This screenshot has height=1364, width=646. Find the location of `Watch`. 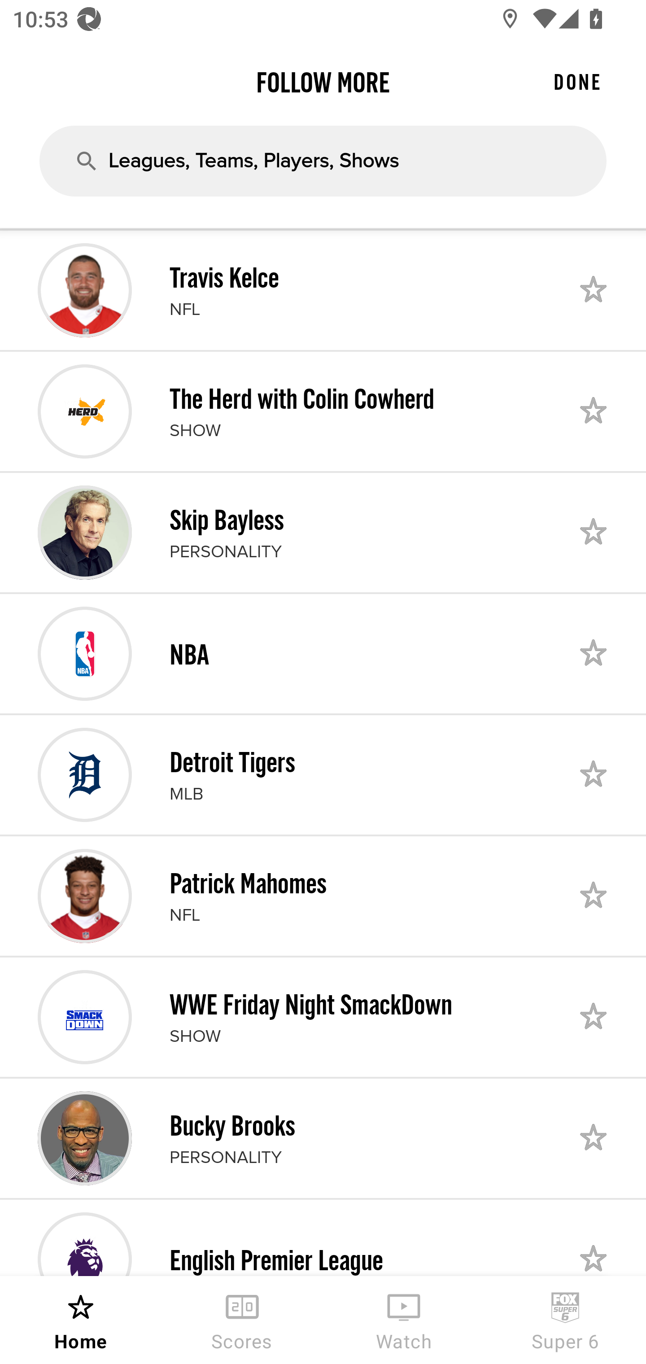

Watch is located at coordinates (404, 1320).